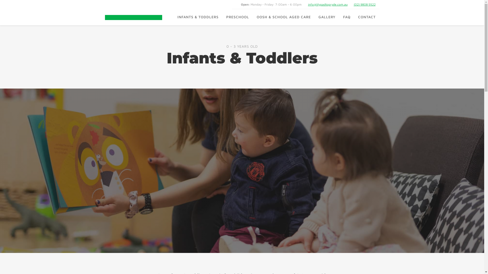  Describe the element at coordinates (365, 5) in the screenshot. I see `(02) 9808 5522` at that location.